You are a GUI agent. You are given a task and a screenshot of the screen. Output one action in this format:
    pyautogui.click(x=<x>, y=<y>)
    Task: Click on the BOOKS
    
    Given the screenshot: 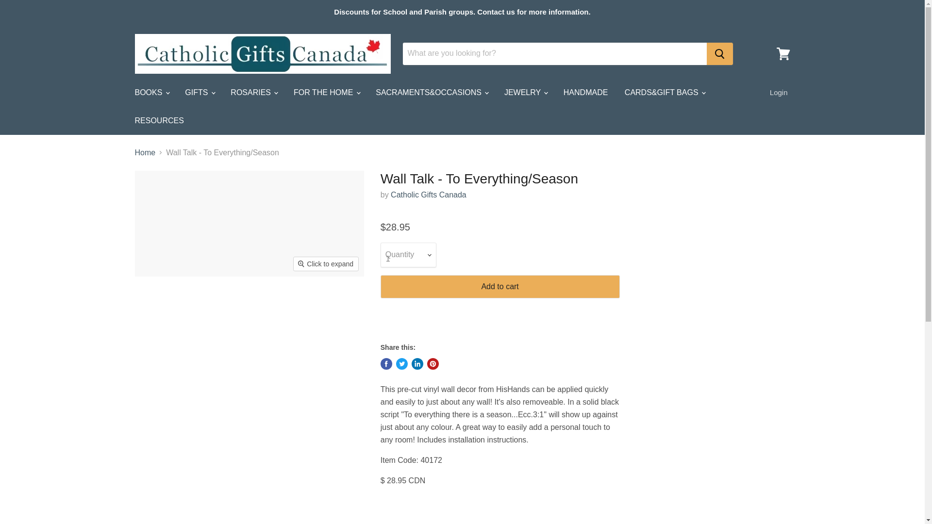 What is the action you would take?
    pyautogui.click(x=150, y=92)
    